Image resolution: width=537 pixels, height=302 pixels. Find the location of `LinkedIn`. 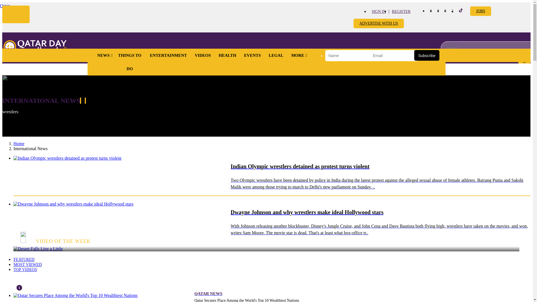

LinkedIn is located at coordinates (453, 11).